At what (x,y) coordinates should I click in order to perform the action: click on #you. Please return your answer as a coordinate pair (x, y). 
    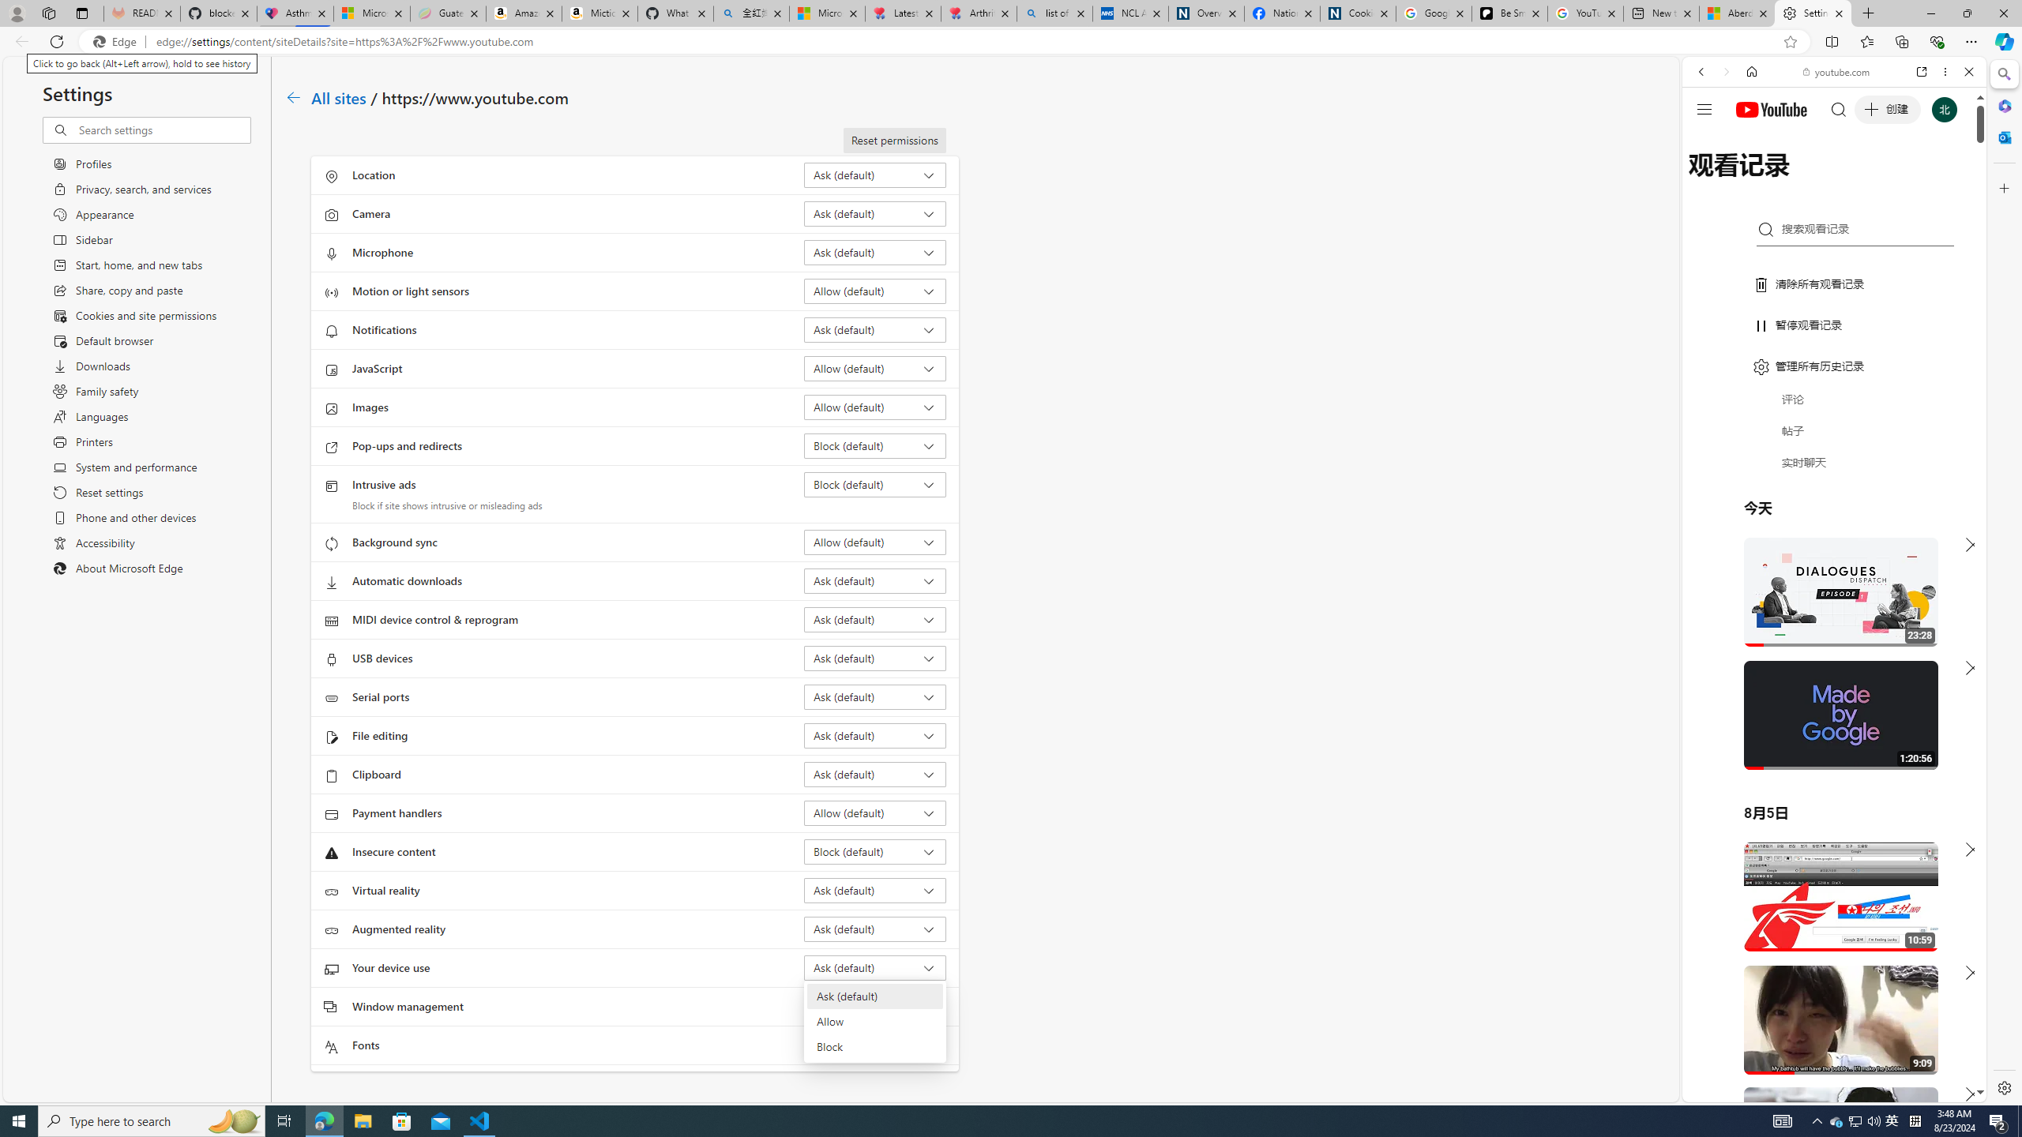
    Looking at the image, I should click on (1828, 914).